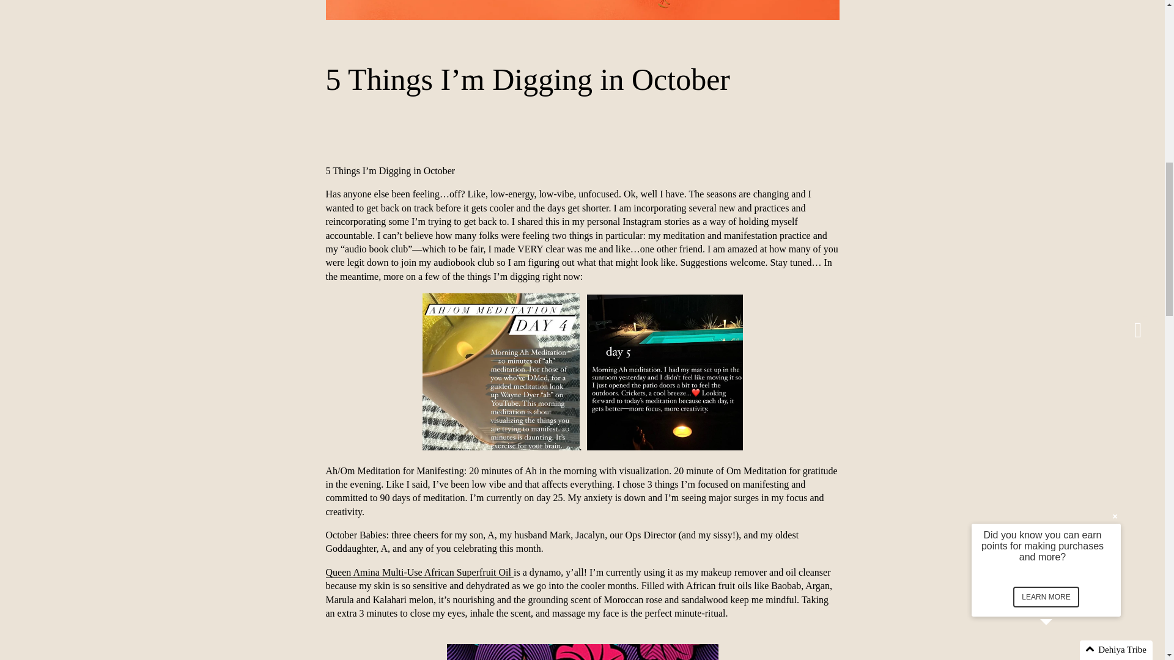 The width and height of the screenshot is (1174, 660). I want to click on Queen Amina African Superfruit Oil, so click(419, 572).